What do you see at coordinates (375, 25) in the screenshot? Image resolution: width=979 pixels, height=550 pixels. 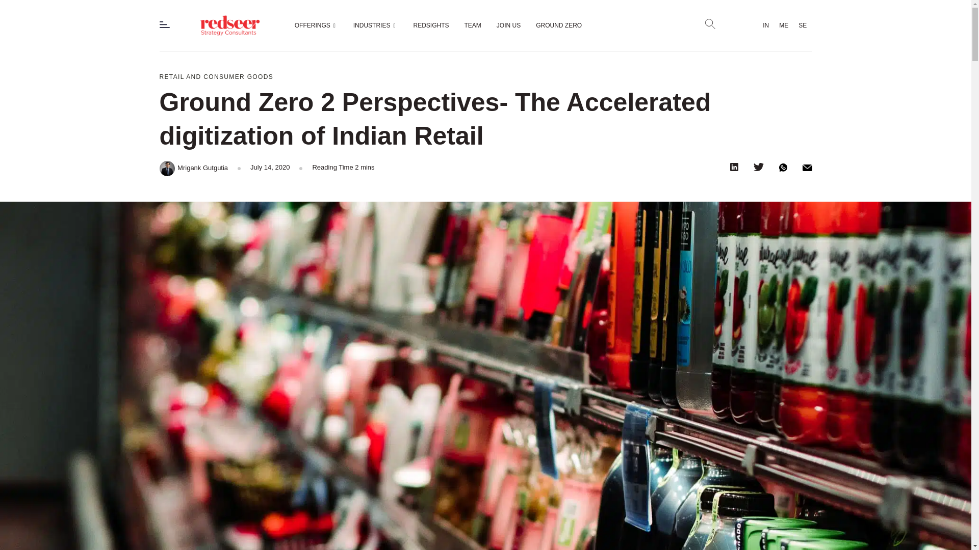 I see `INDUSTRIES` at bounding box center [375, 25].